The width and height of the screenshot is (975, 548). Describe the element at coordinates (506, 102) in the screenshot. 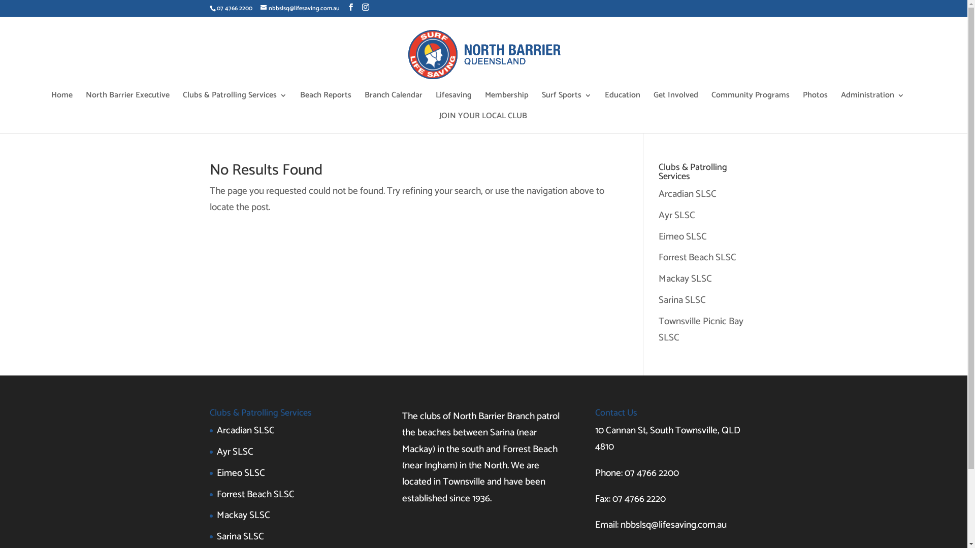

I see `Membership` at that location.